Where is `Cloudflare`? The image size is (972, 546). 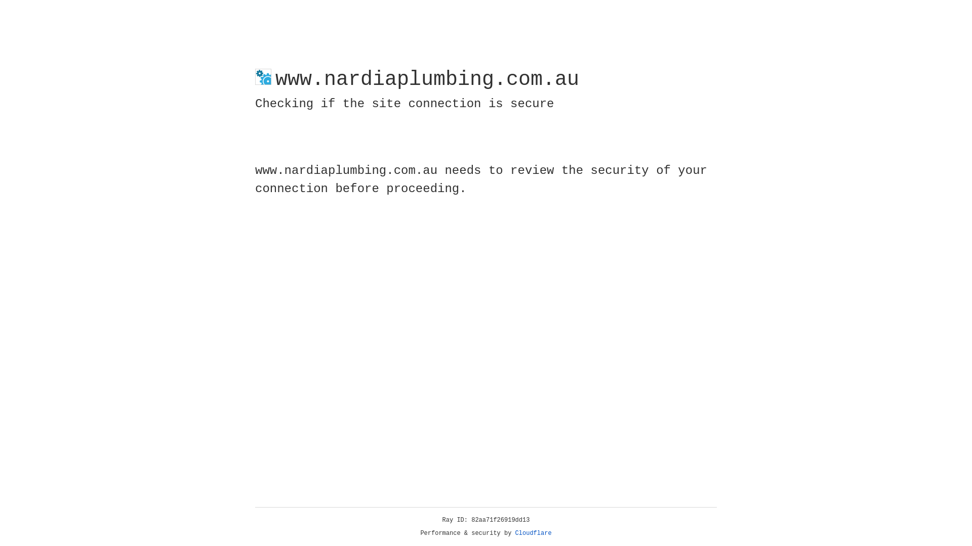 Cloudflare is located at coordinates (534, 533).